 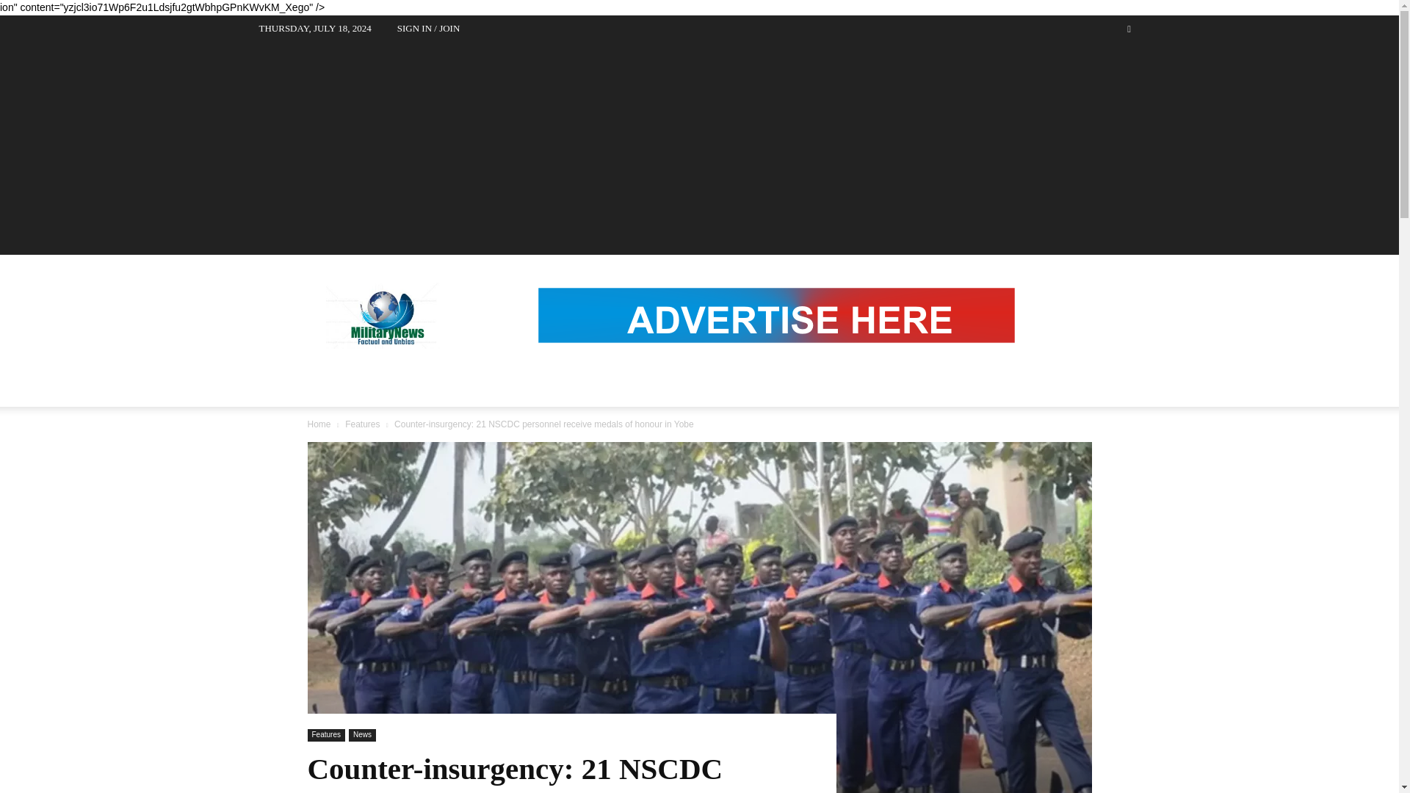 What do you see at coordinates (344, 380) in the screenshot?
I see `NEWS` at bounding box center [344, 380].